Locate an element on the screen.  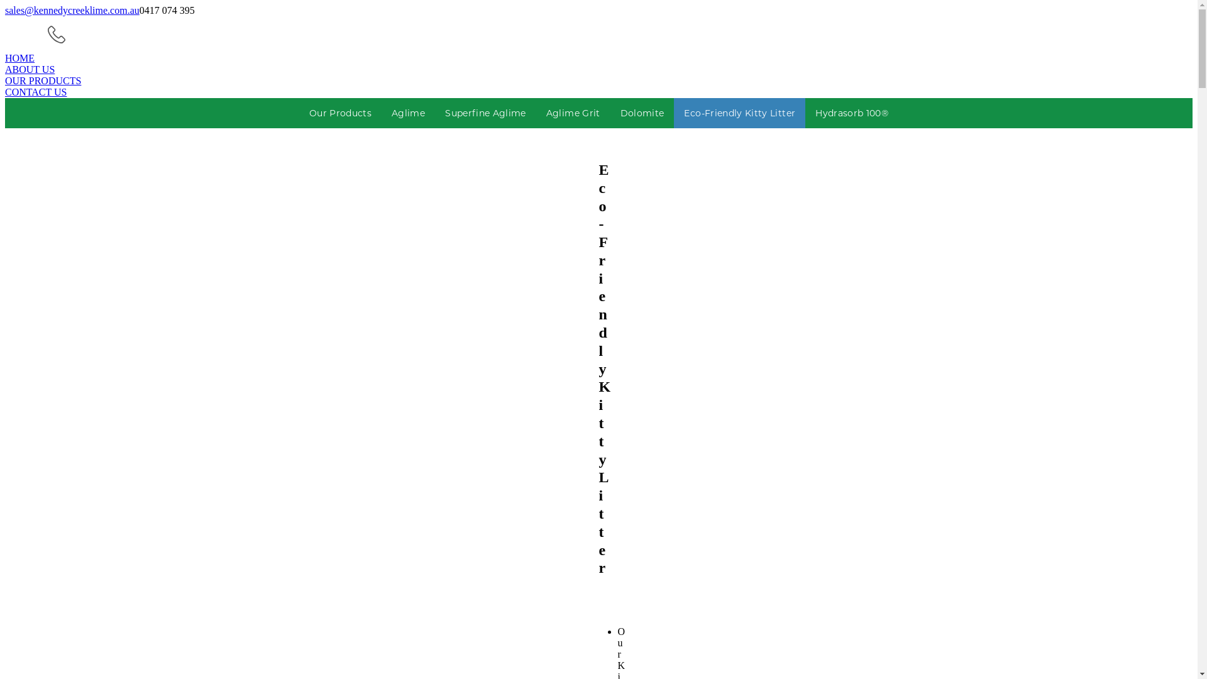
ABOUT US is located at coordinates (598, 70).